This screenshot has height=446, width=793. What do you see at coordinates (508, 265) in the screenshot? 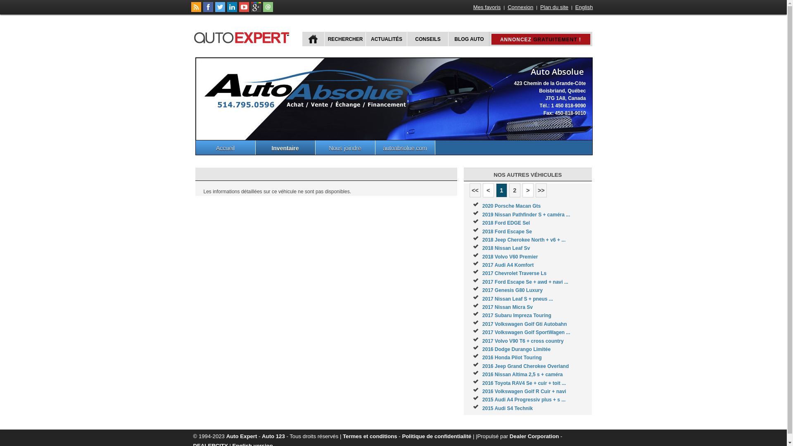
I see `2017 Audi A4 Komfort` at bounding box center [508, 265].